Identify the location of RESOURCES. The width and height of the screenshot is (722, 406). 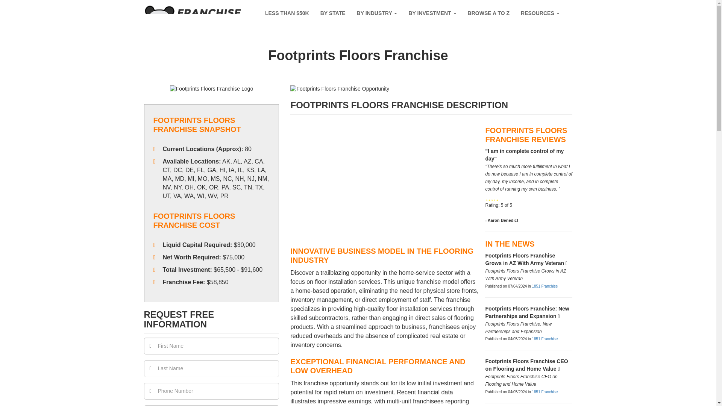
(540, 13).